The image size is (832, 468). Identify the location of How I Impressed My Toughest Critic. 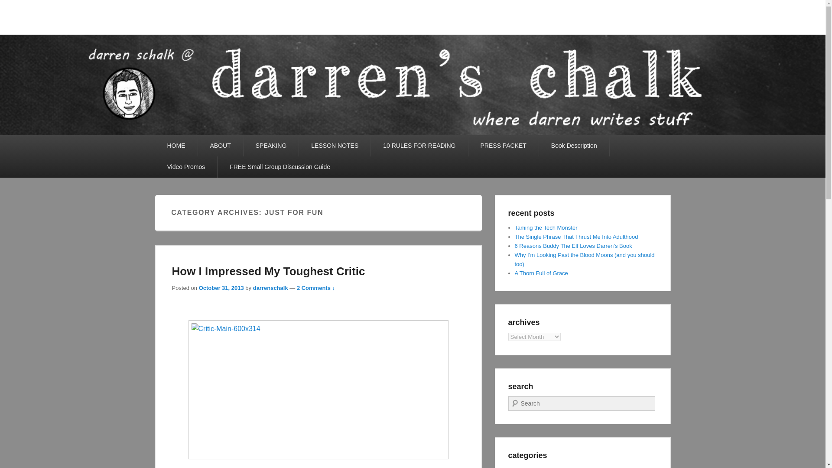
(268, 271).